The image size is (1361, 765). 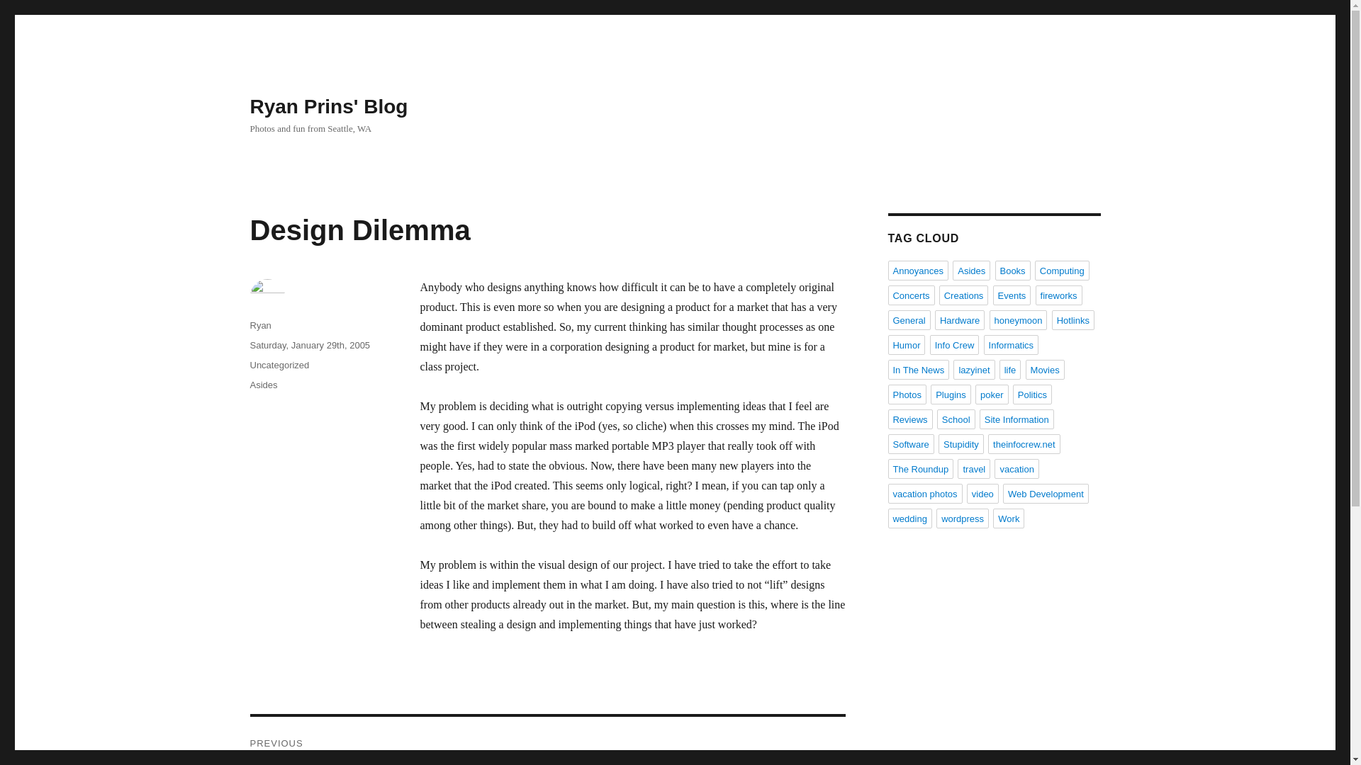 I want to click on In The News, so click(x=917, y=369).